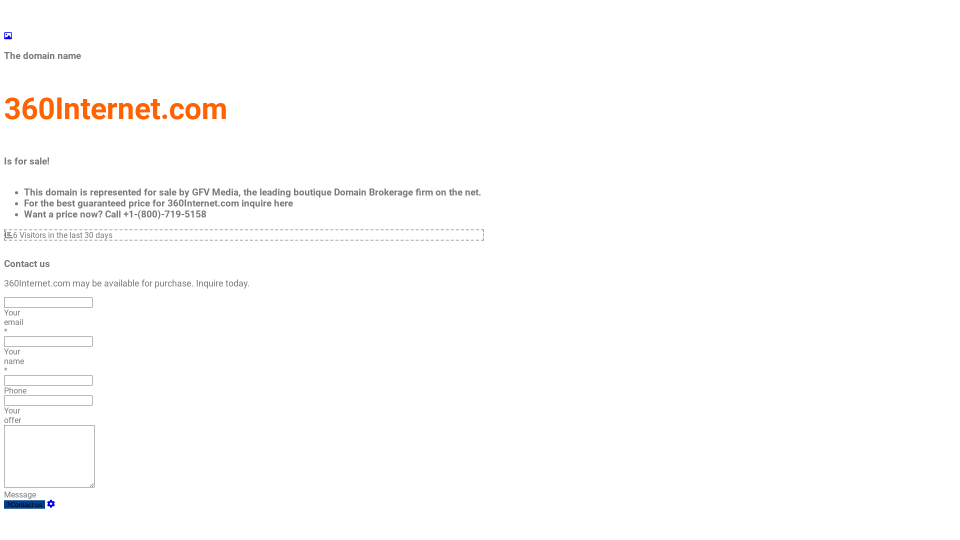 Image resolution: width=960 pixels, height=540 pixels. I want to click on Contact us, so click(24, 504).